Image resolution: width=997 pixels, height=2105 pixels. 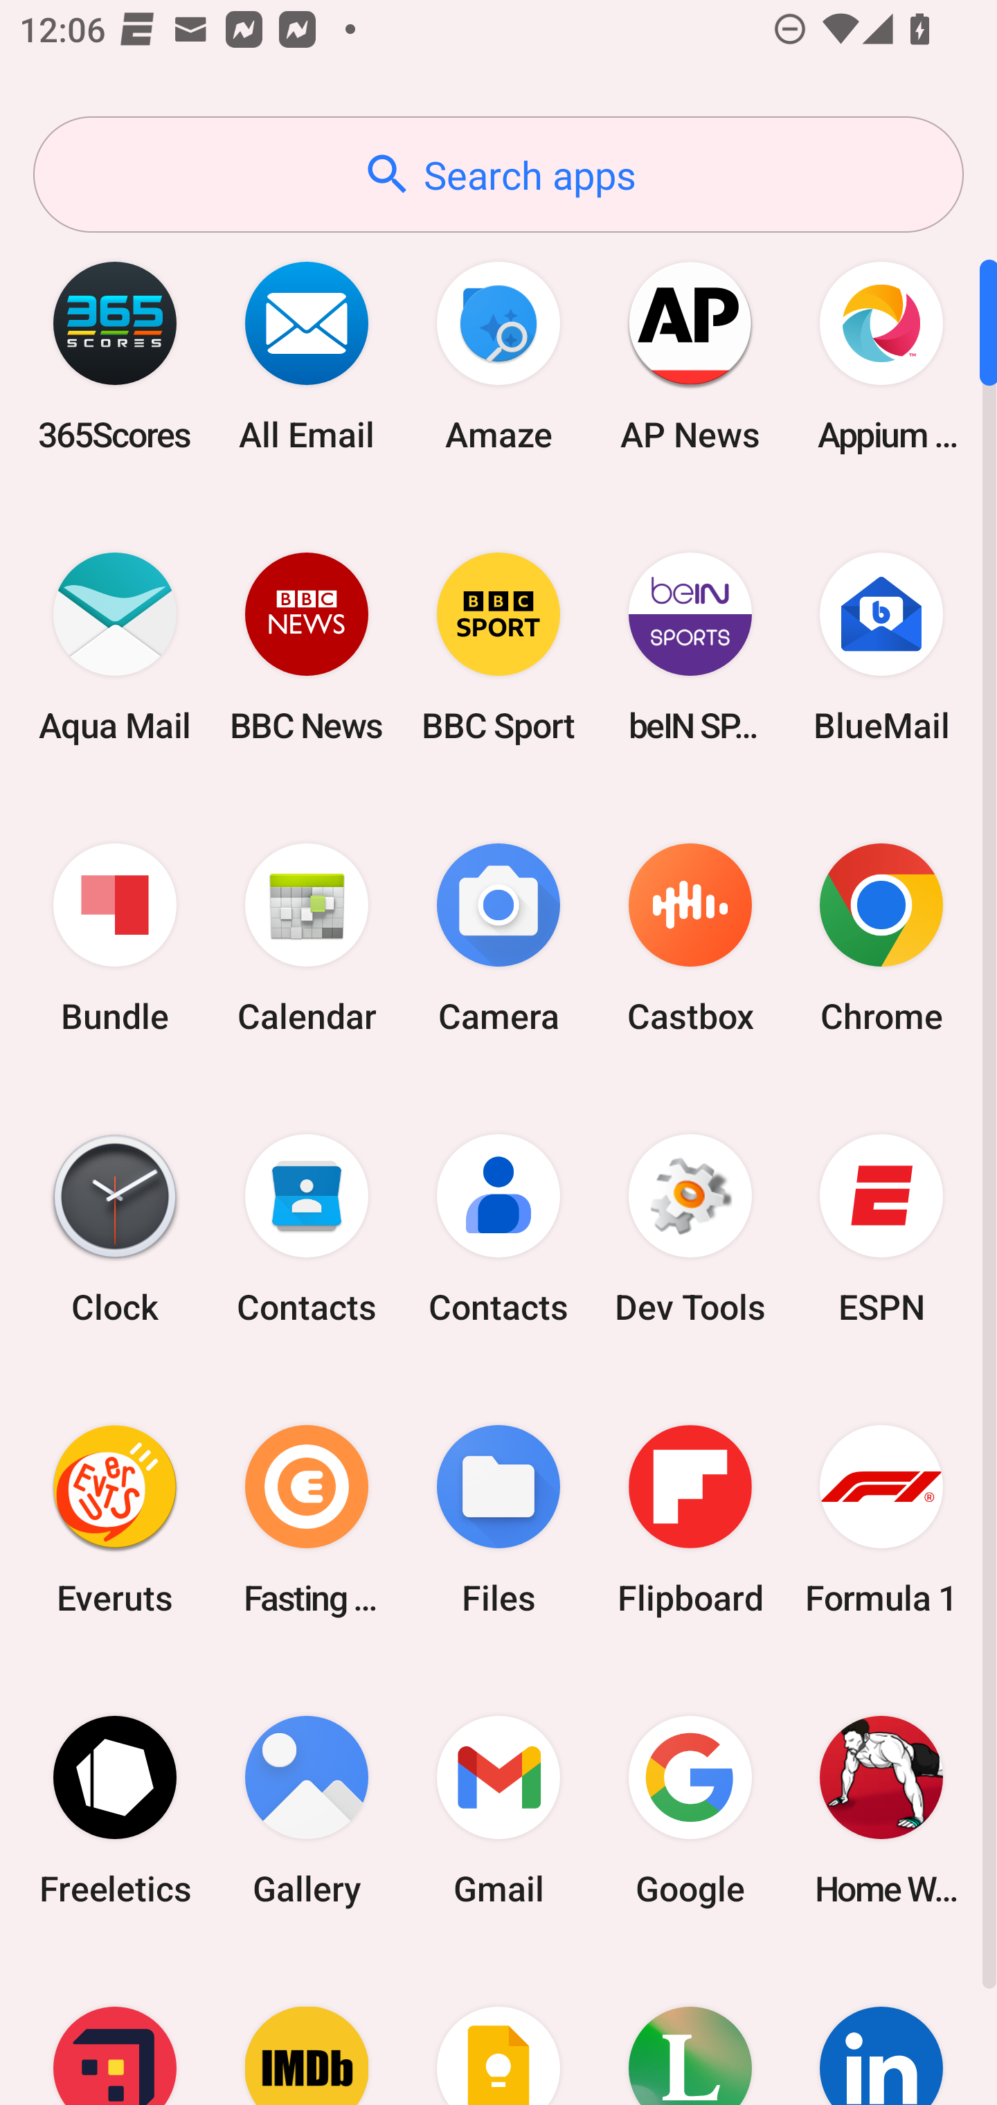 I want to click on AP News, so click(x=690, y=356).